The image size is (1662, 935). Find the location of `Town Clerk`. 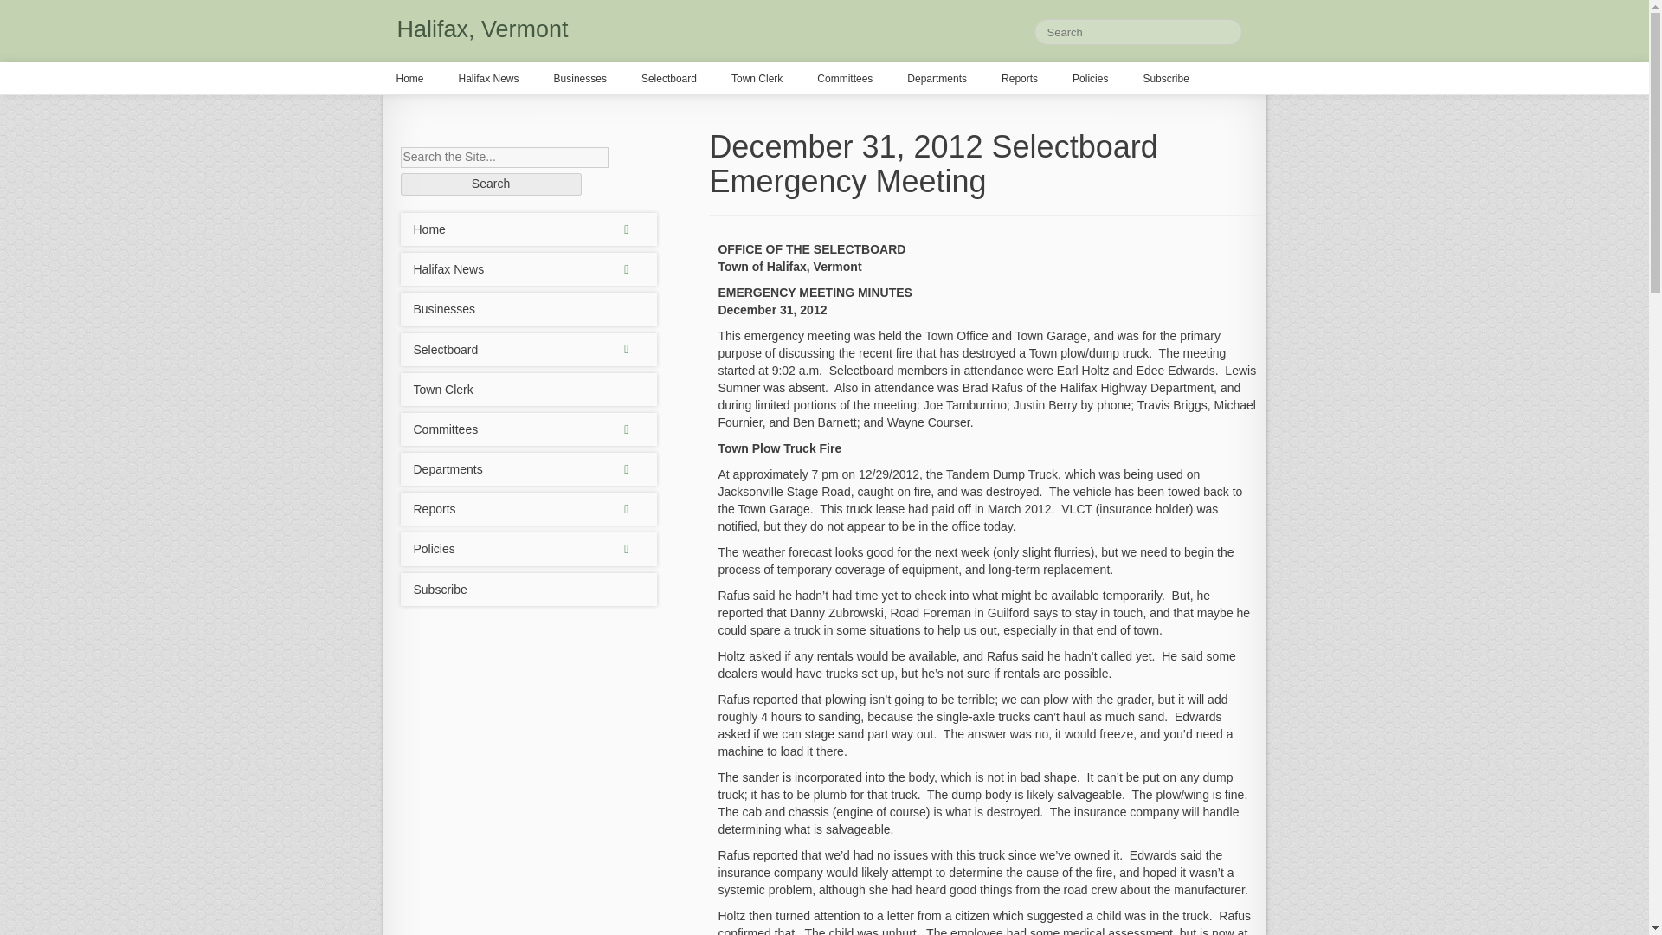

Town Clerk is located at coordinates (528, 389).